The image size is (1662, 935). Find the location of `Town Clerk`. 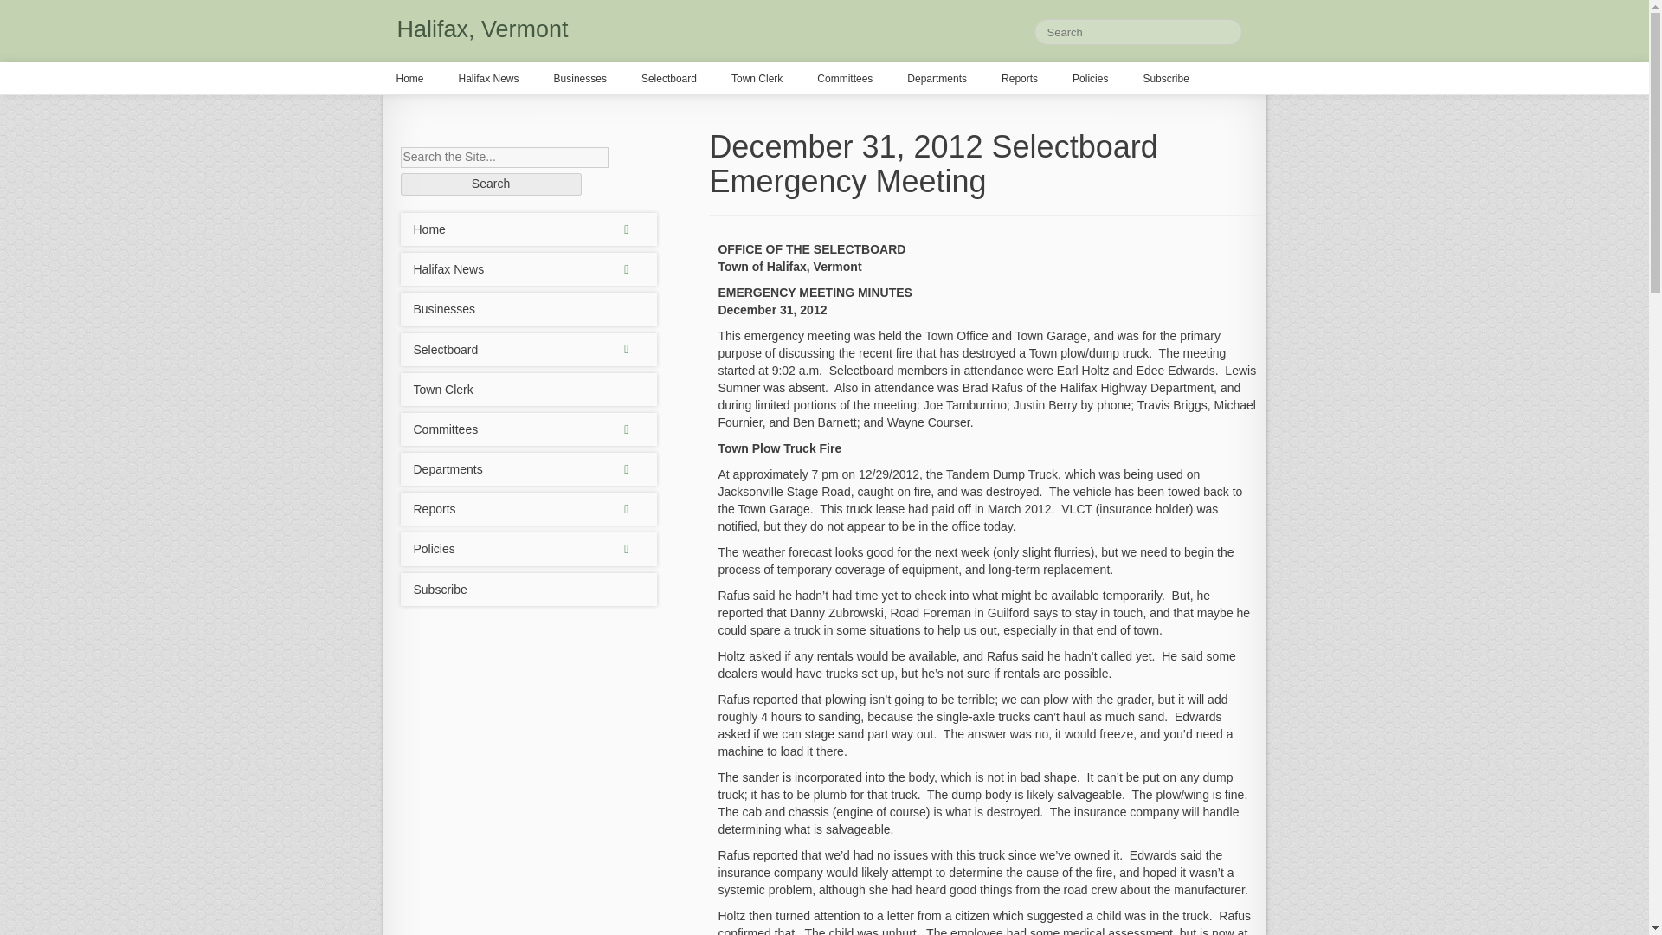

Town Clerk is located at coordinates (528, 389).